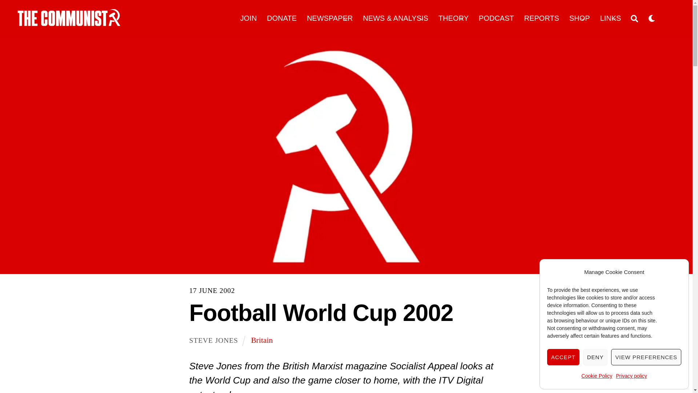  I want to click on The Communist, so click(69, 17).